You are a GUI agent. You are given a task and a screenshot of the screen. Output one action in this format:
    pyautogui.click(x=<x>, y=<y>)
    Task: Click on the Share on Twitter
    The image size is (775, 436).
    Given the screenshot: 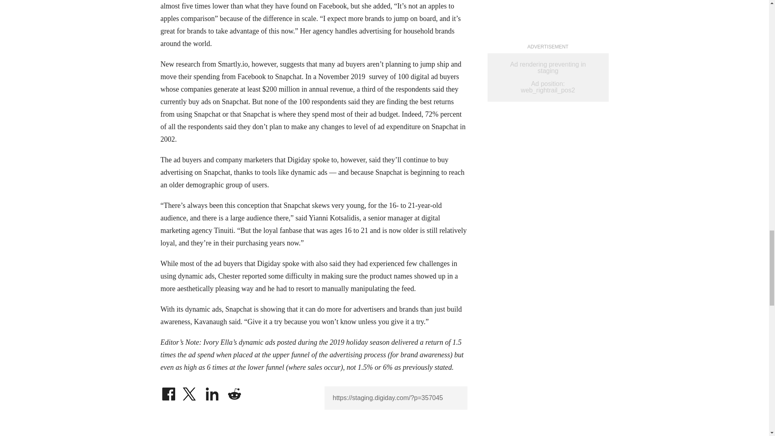 What is the action you would take?
    pyautogui.click(x=190, y=392)
    